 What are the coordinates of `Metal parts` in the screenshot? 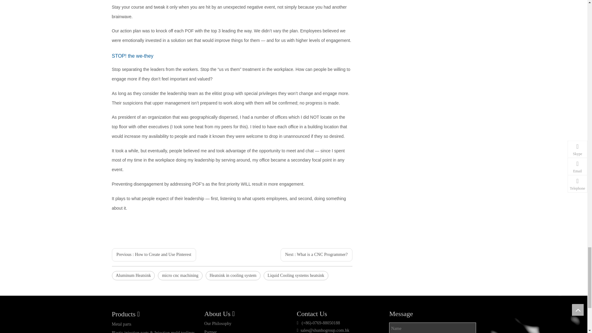 It's located at (121, 324).